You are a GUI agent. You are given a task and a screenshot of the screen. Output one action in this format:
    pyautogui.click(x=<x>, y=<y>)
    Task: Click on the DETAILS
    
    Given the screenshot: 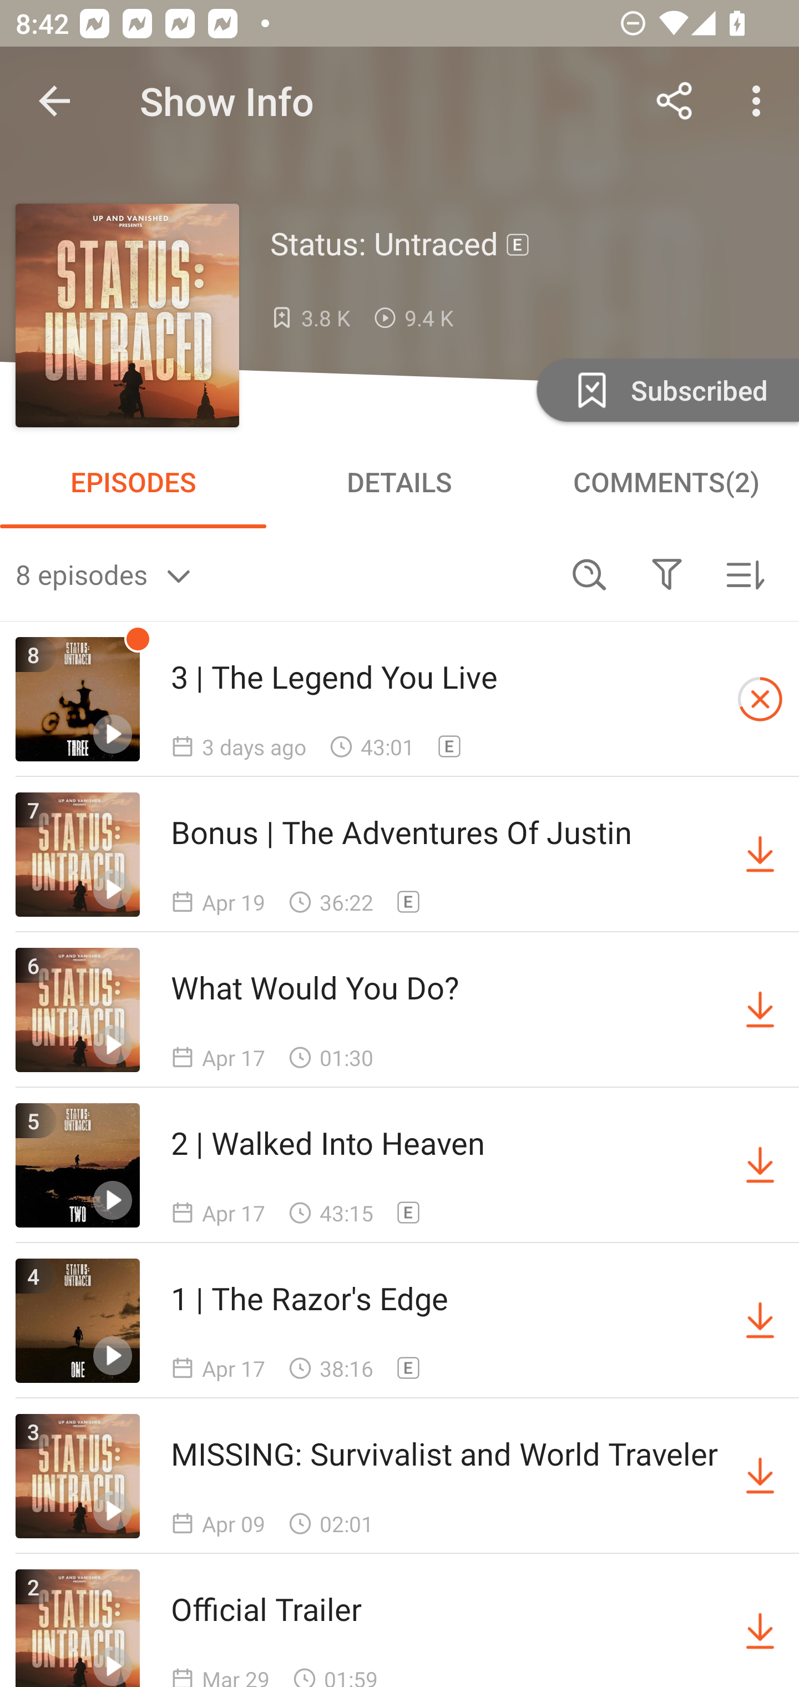 What is the action you would take?
    pyautogui.click(x=399, y=482)
    